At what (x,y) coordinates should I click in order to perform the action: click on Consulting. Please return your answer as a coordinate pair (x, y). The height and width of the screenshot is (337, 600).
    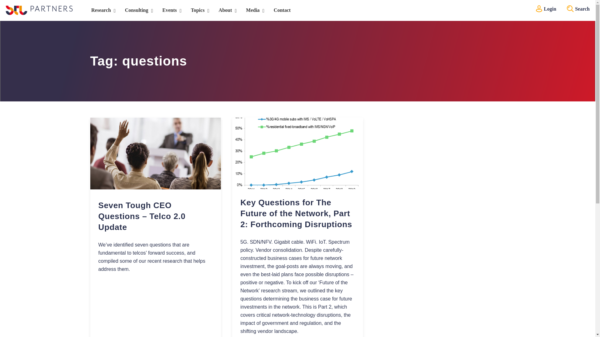
    Looking at the image, I should click on (137, 10).